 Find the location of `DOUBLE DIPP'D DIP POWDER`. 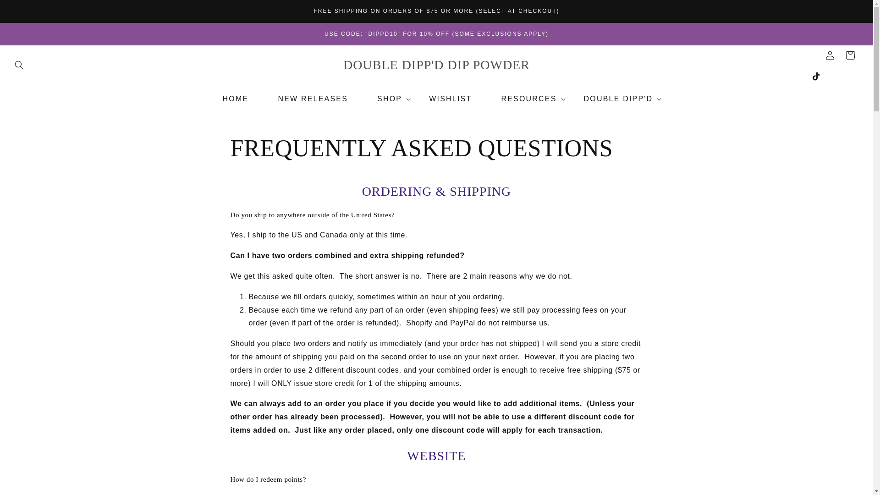

DOUBLE DIPP'D DIP POWDER is located at coordinates (436, 65).